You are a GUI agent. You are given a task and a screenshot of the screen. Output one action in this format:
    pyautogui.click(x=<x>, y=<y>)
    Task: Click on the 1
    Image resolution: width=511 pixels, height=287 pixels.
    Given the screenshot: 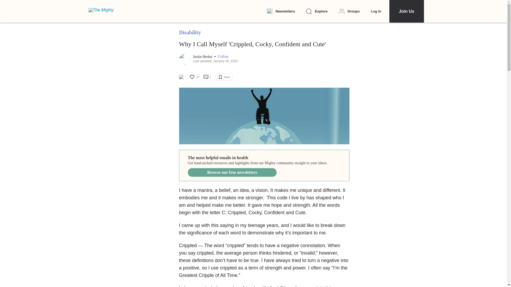 What is the action you would take?
    pyautogui.click(x=207, y=77)
    